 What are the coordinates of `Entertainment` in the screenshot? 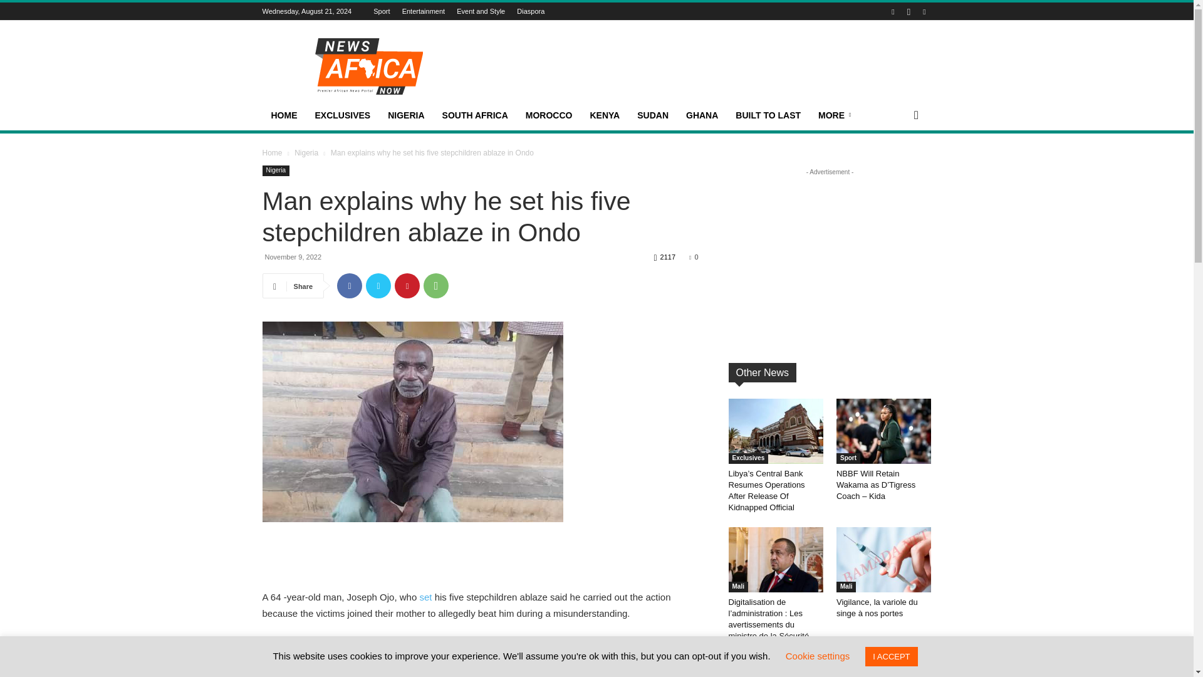 It's located at (424, 11).